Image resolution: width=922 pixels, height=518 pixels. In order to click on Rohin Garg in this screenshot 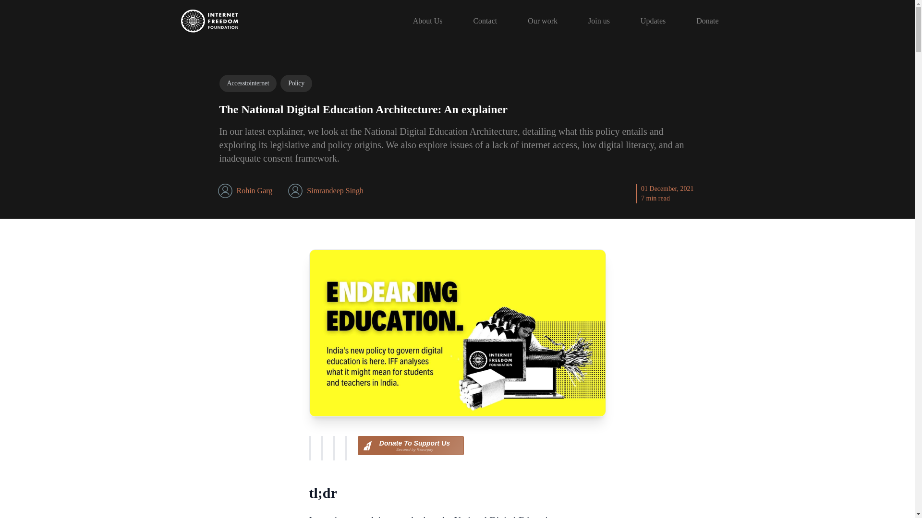, I will do `click(254, 190)`.